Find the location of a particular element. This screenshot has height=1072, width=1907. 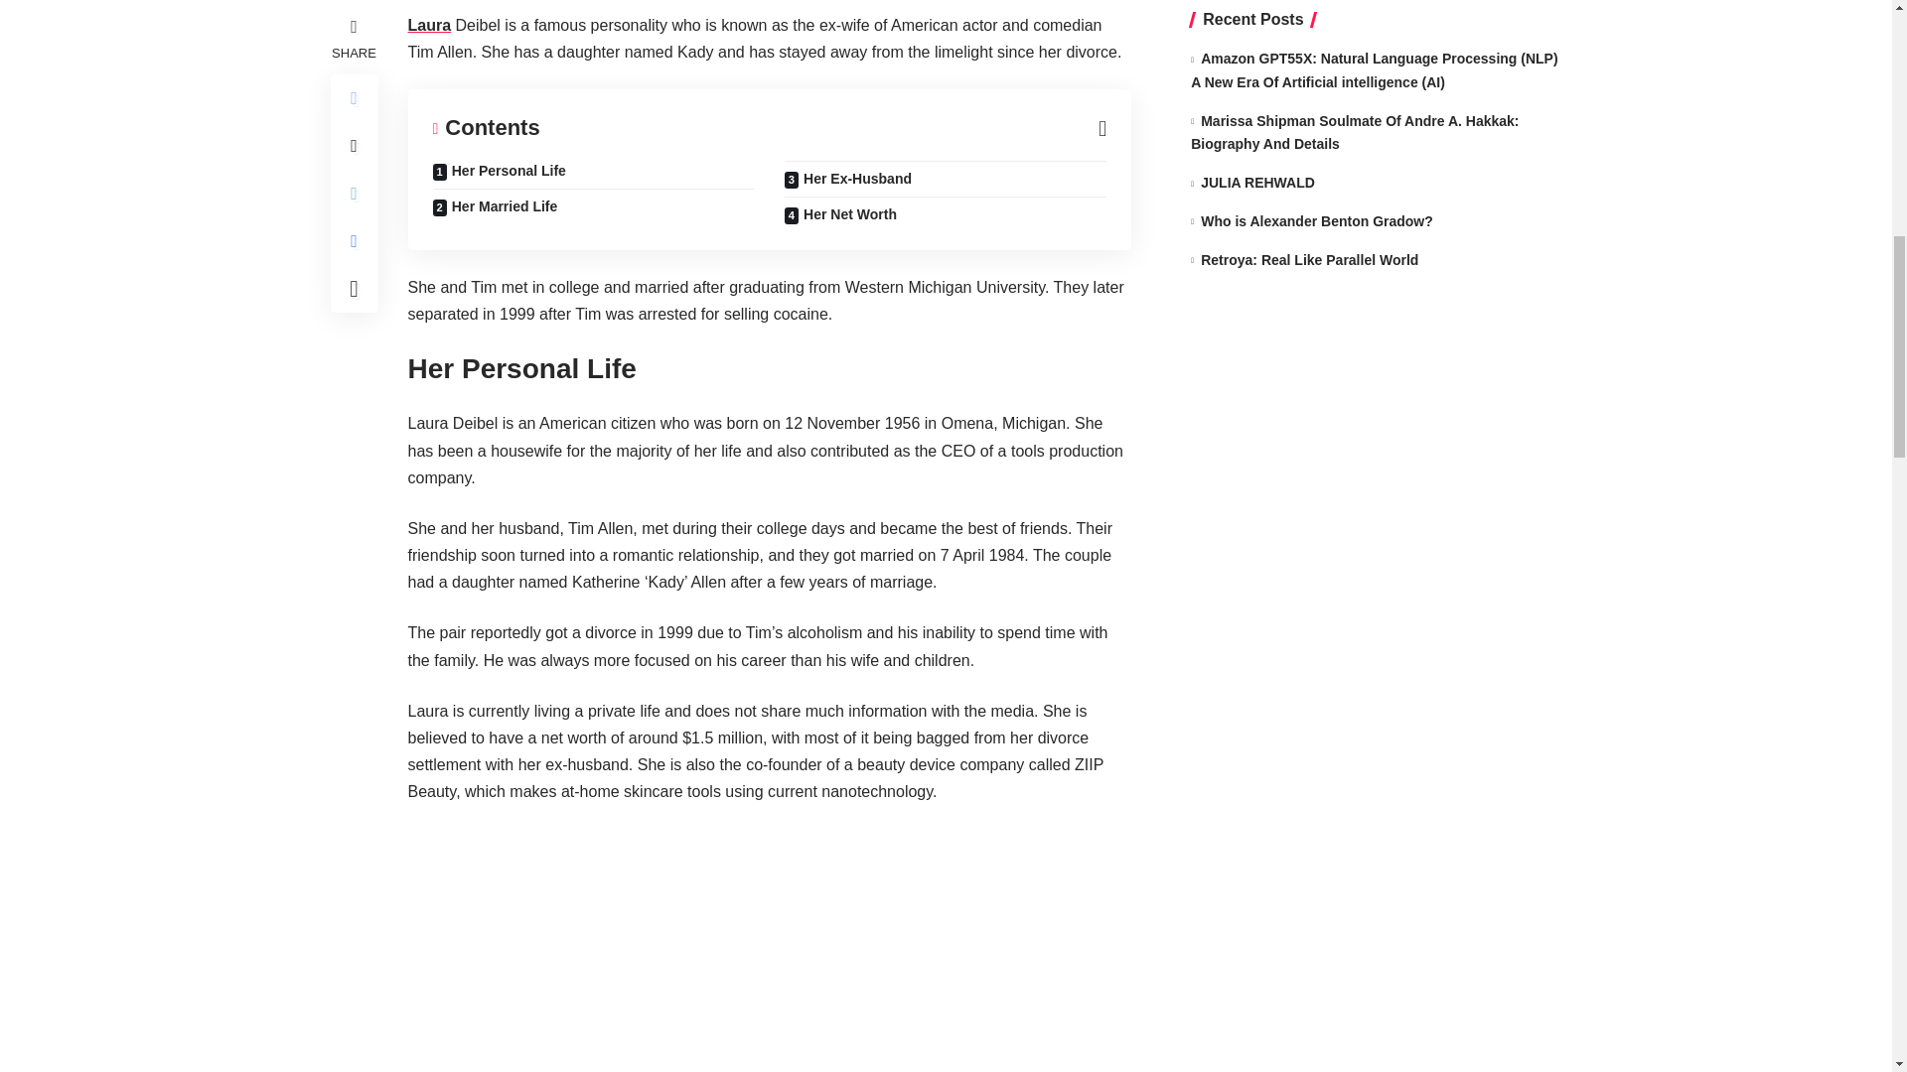

Her Personal Life is located at coordinates (594, 175).